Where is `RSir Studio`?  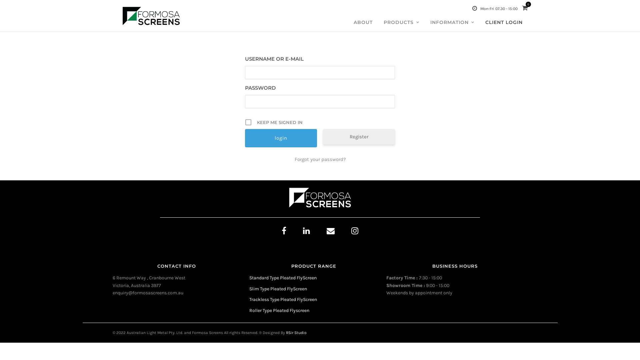 RSir Studio is located at coordinates (296, 333).